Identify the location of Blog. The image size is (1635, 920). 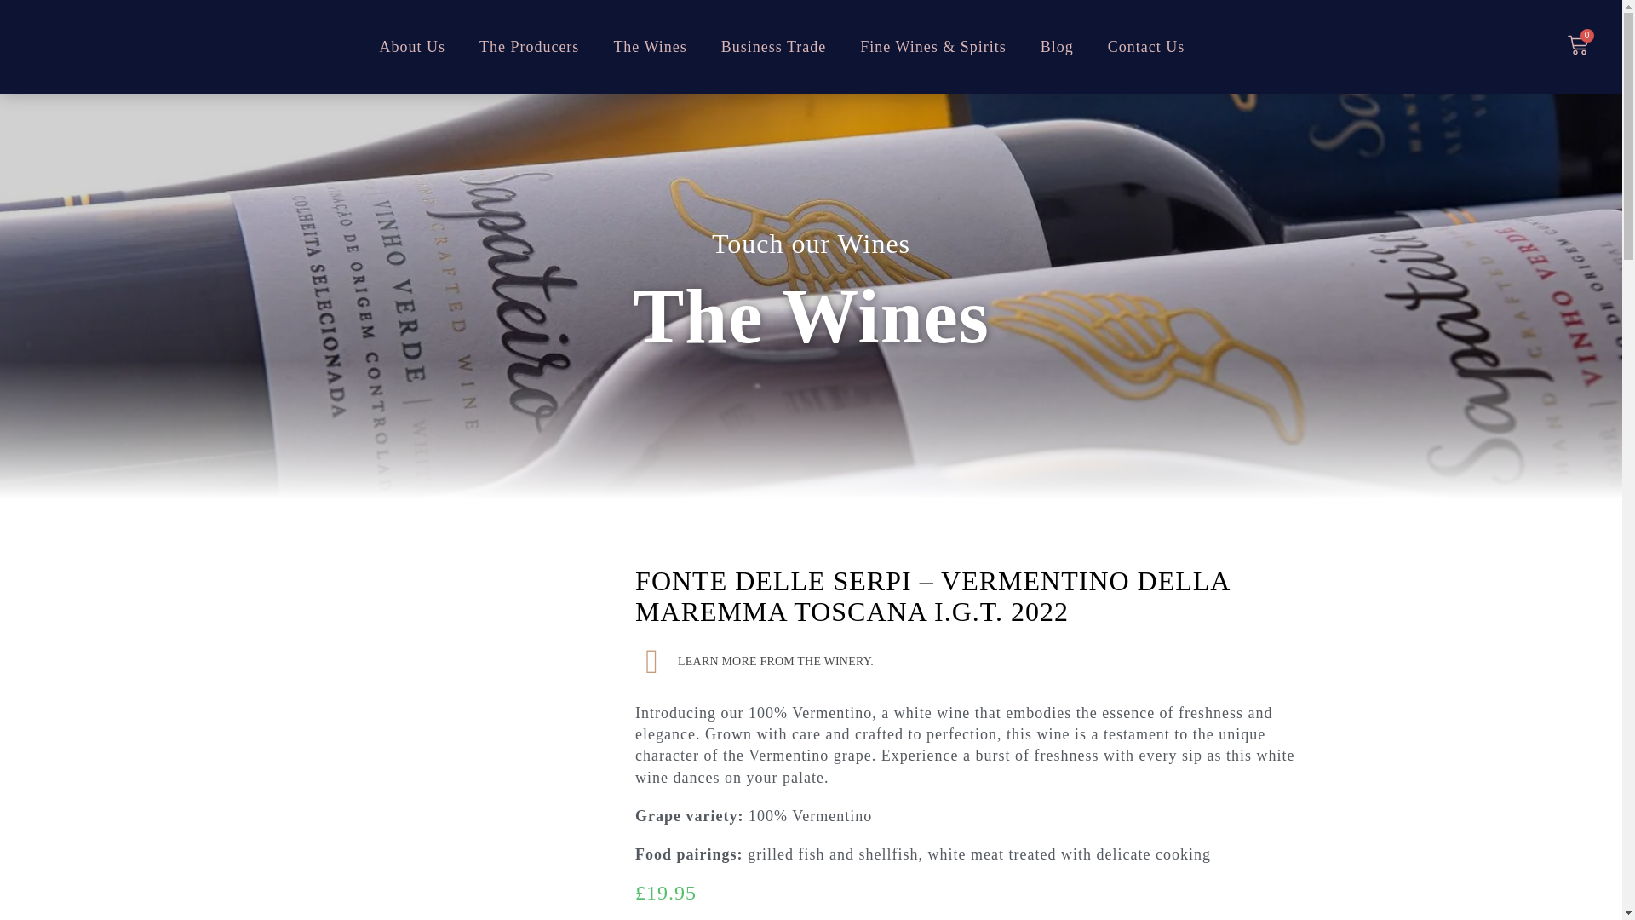
(1056, 48).